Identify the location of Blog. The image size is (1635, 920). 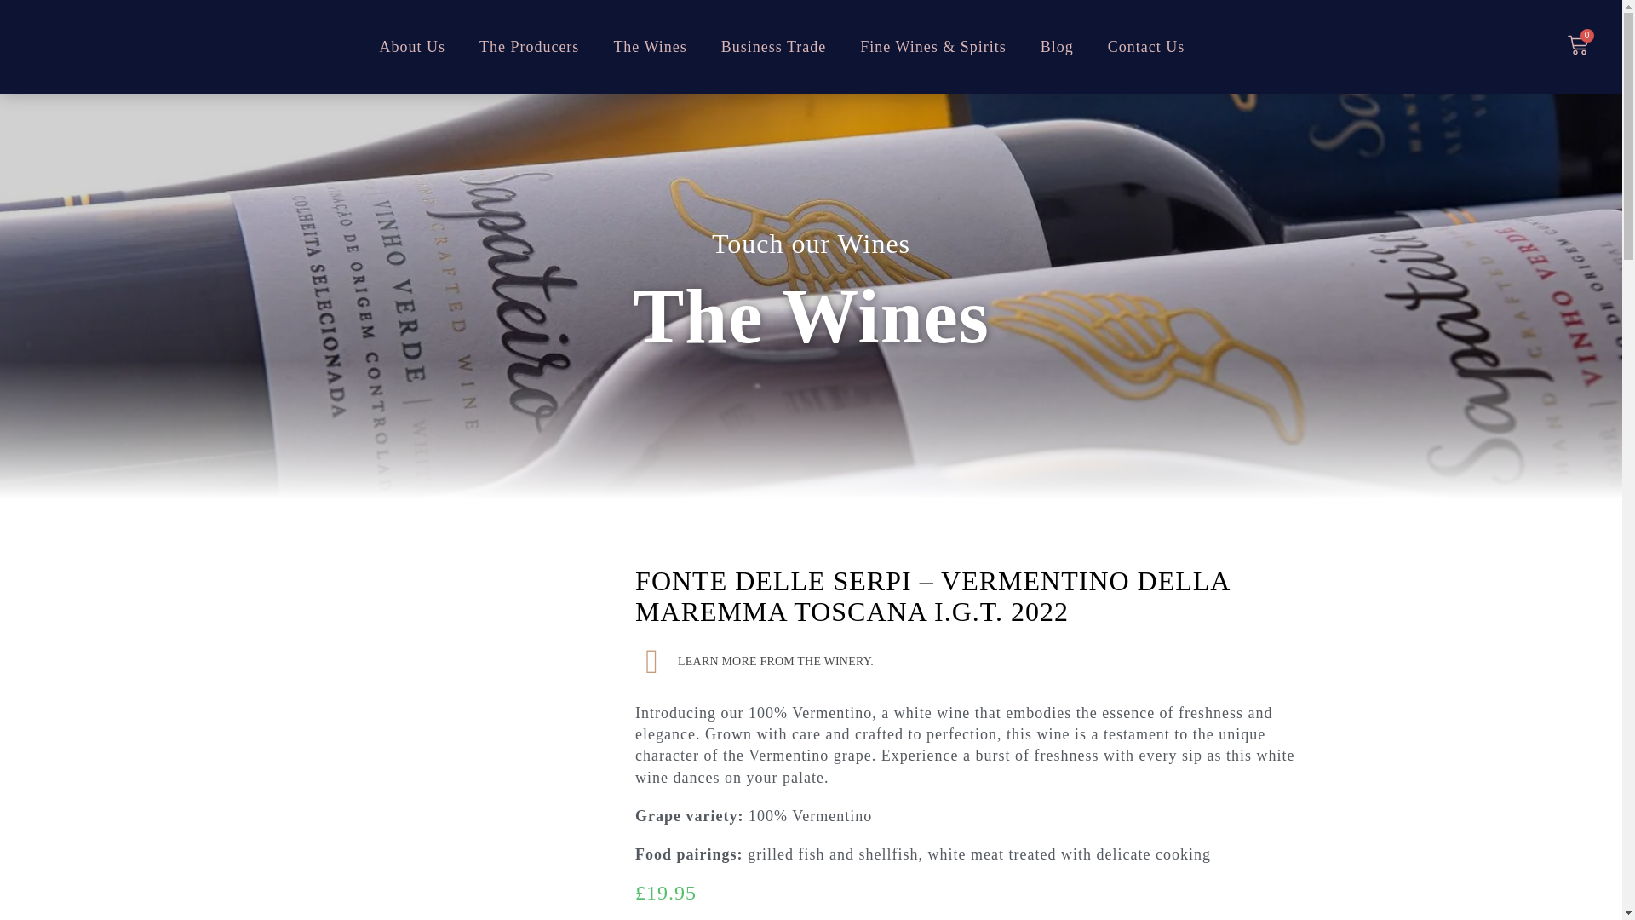
(1056, 48).